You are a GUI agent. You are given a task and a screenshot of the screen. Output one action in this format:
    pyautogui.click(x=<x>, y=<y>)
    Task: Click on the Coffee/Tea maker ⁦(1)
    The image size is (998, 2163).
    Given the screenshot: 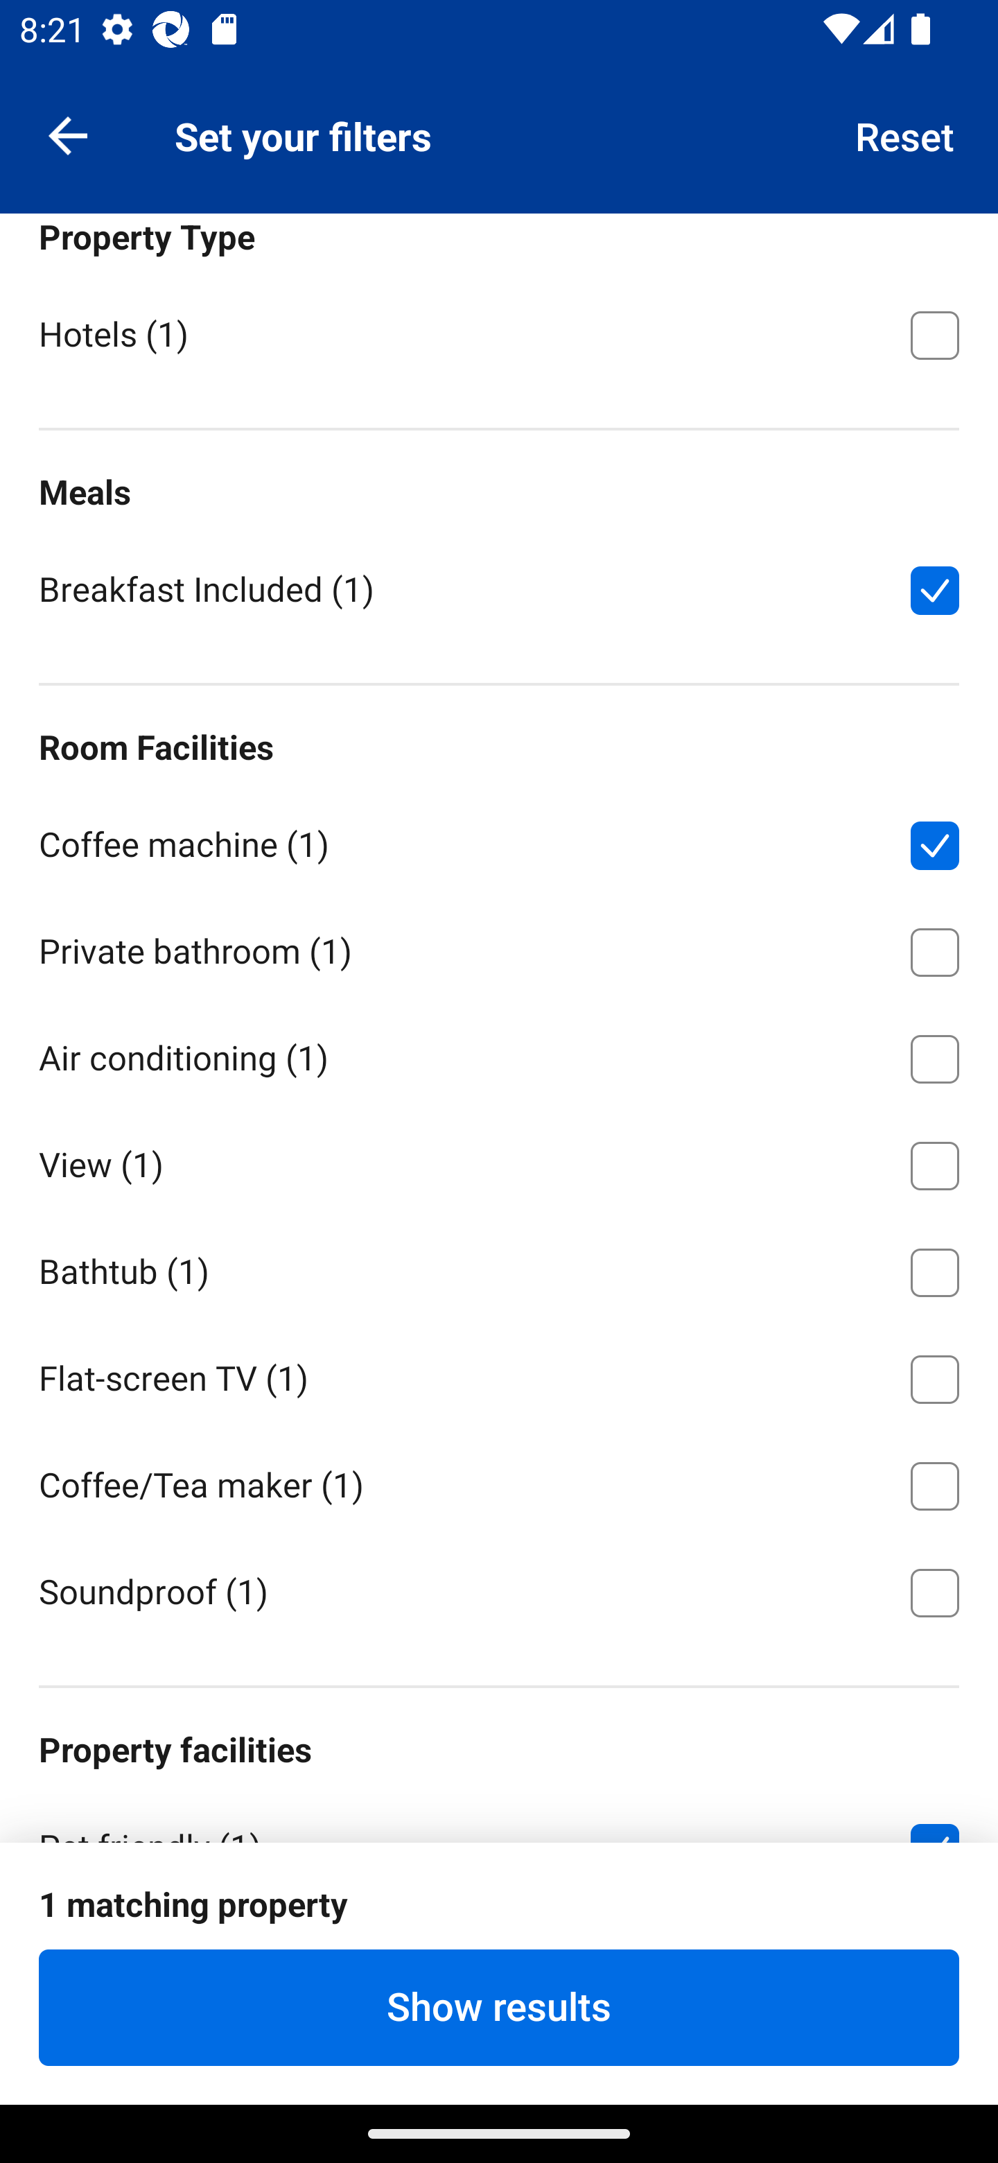 What is the action you would take?
    pyautogui.click(x=499, y=1482)
    